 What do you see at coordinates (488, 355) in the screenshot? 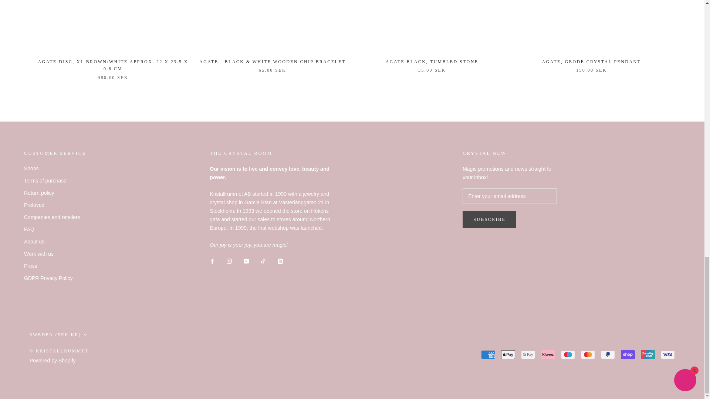
I see `American Express` at bounding box center [488, 355].